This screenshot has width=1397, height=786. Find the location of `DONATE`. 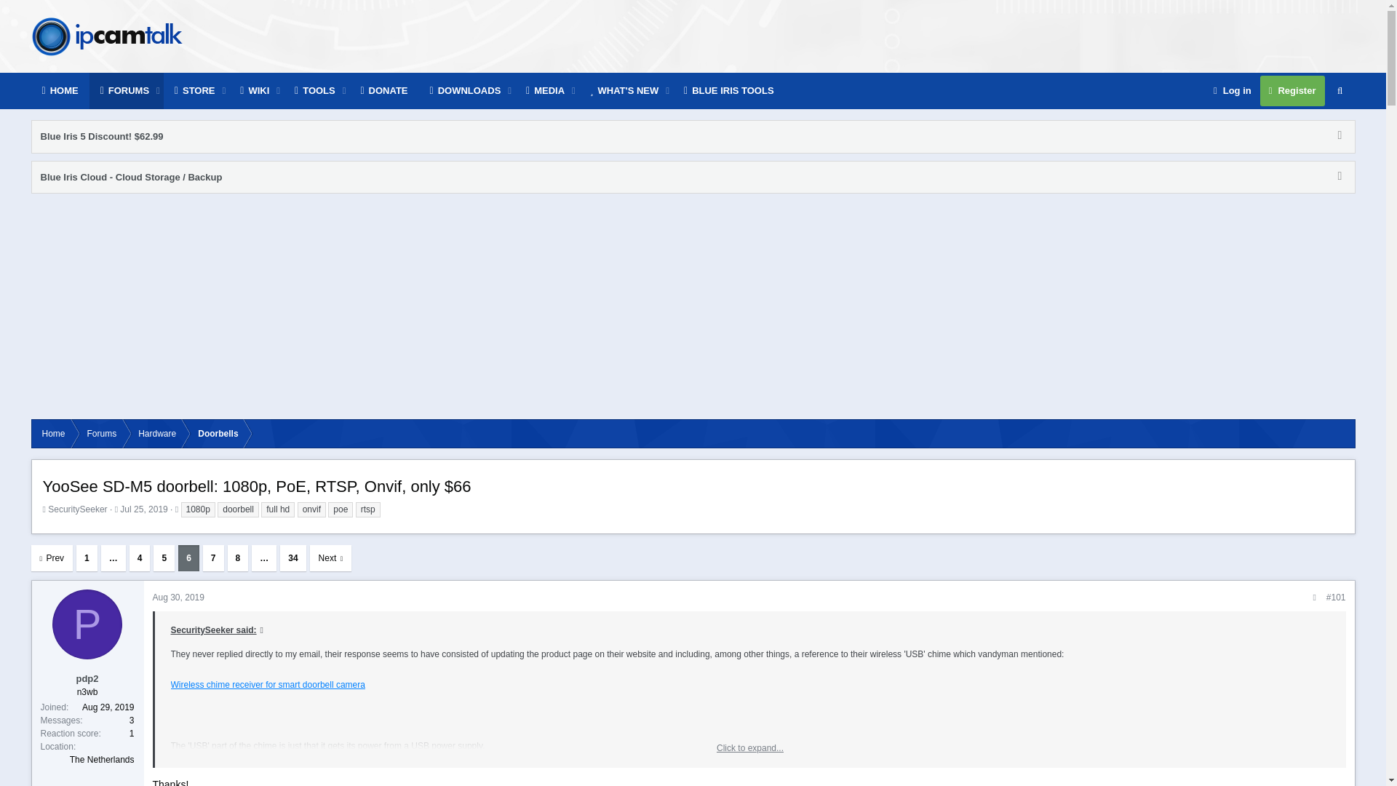

DONATE is located at coordinates (383, 91).